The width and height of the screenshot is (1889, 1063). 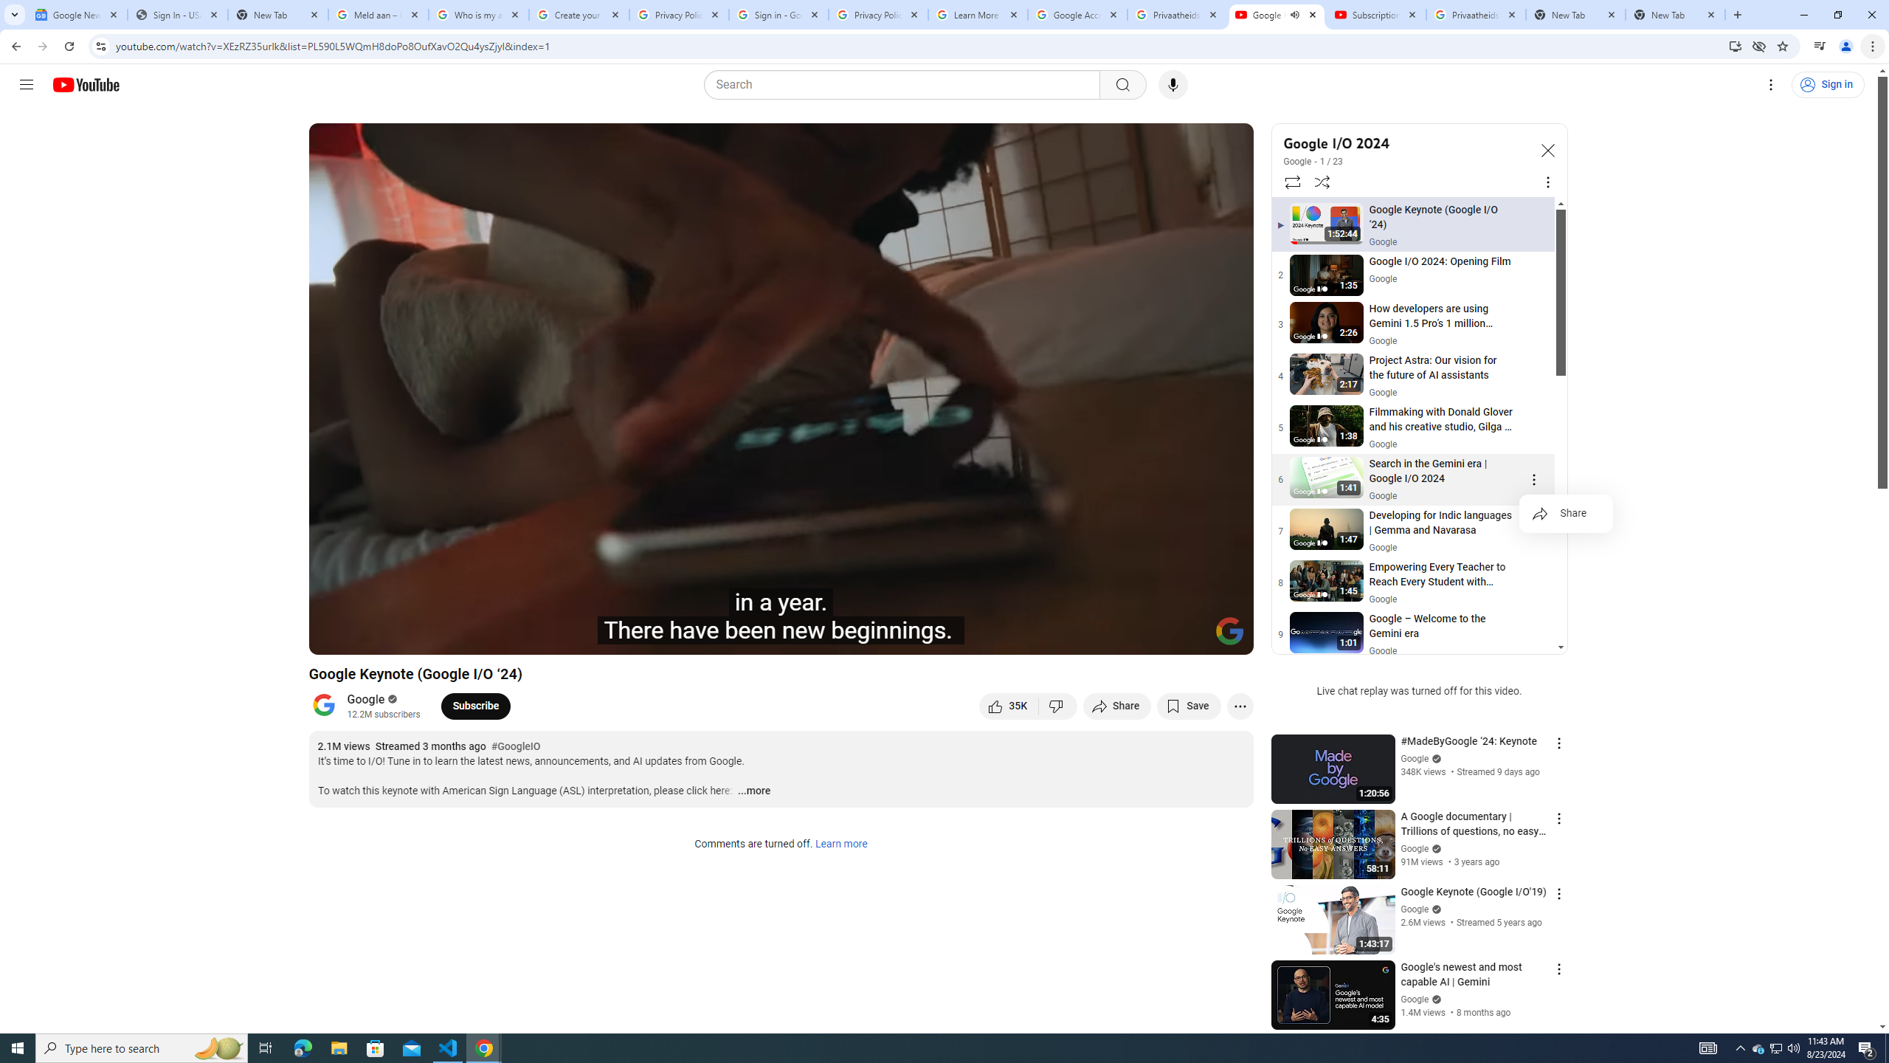 What do you see at coordinates (1085, 637) in the screenshot?
I see `Subtitles/closed captions unavailable` at bounding box center [1085, 637].